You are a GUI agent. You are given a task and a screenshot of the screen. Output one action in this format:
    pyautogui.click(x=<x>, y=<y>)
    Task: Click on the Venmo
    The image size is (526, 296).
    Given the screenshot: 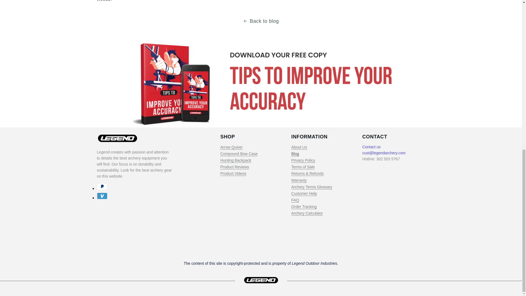 What is the action you would take?
    pyautogui.click(x=102, y=196)
    